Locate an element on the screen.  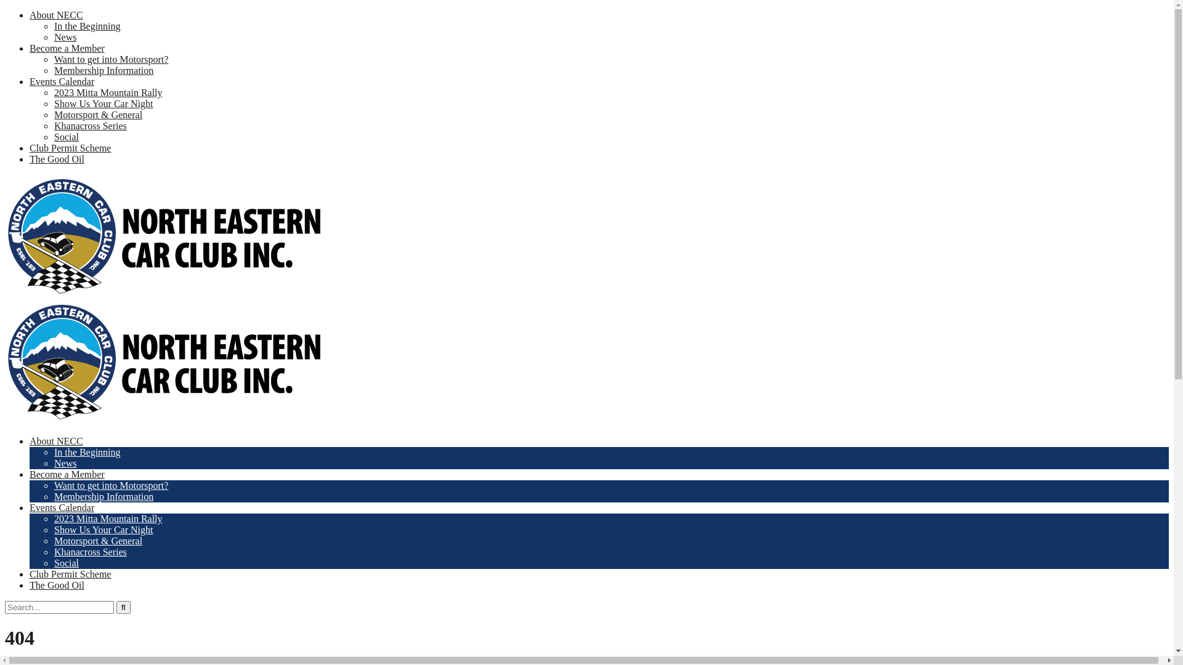
Motorsport & General is located at coordinates (99, 115).